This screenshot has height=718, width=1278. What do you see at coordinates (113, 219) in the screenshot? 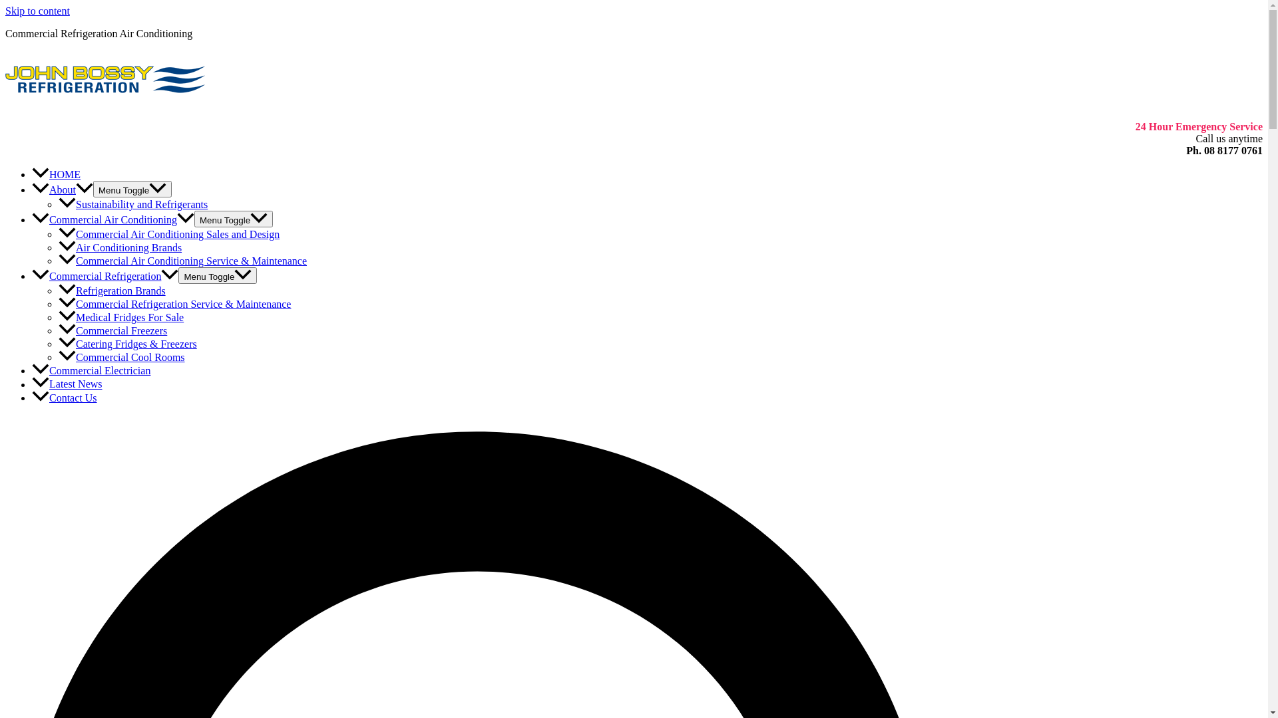
I see `Commercial Air Conditioning` at bounding box center [113, 219].